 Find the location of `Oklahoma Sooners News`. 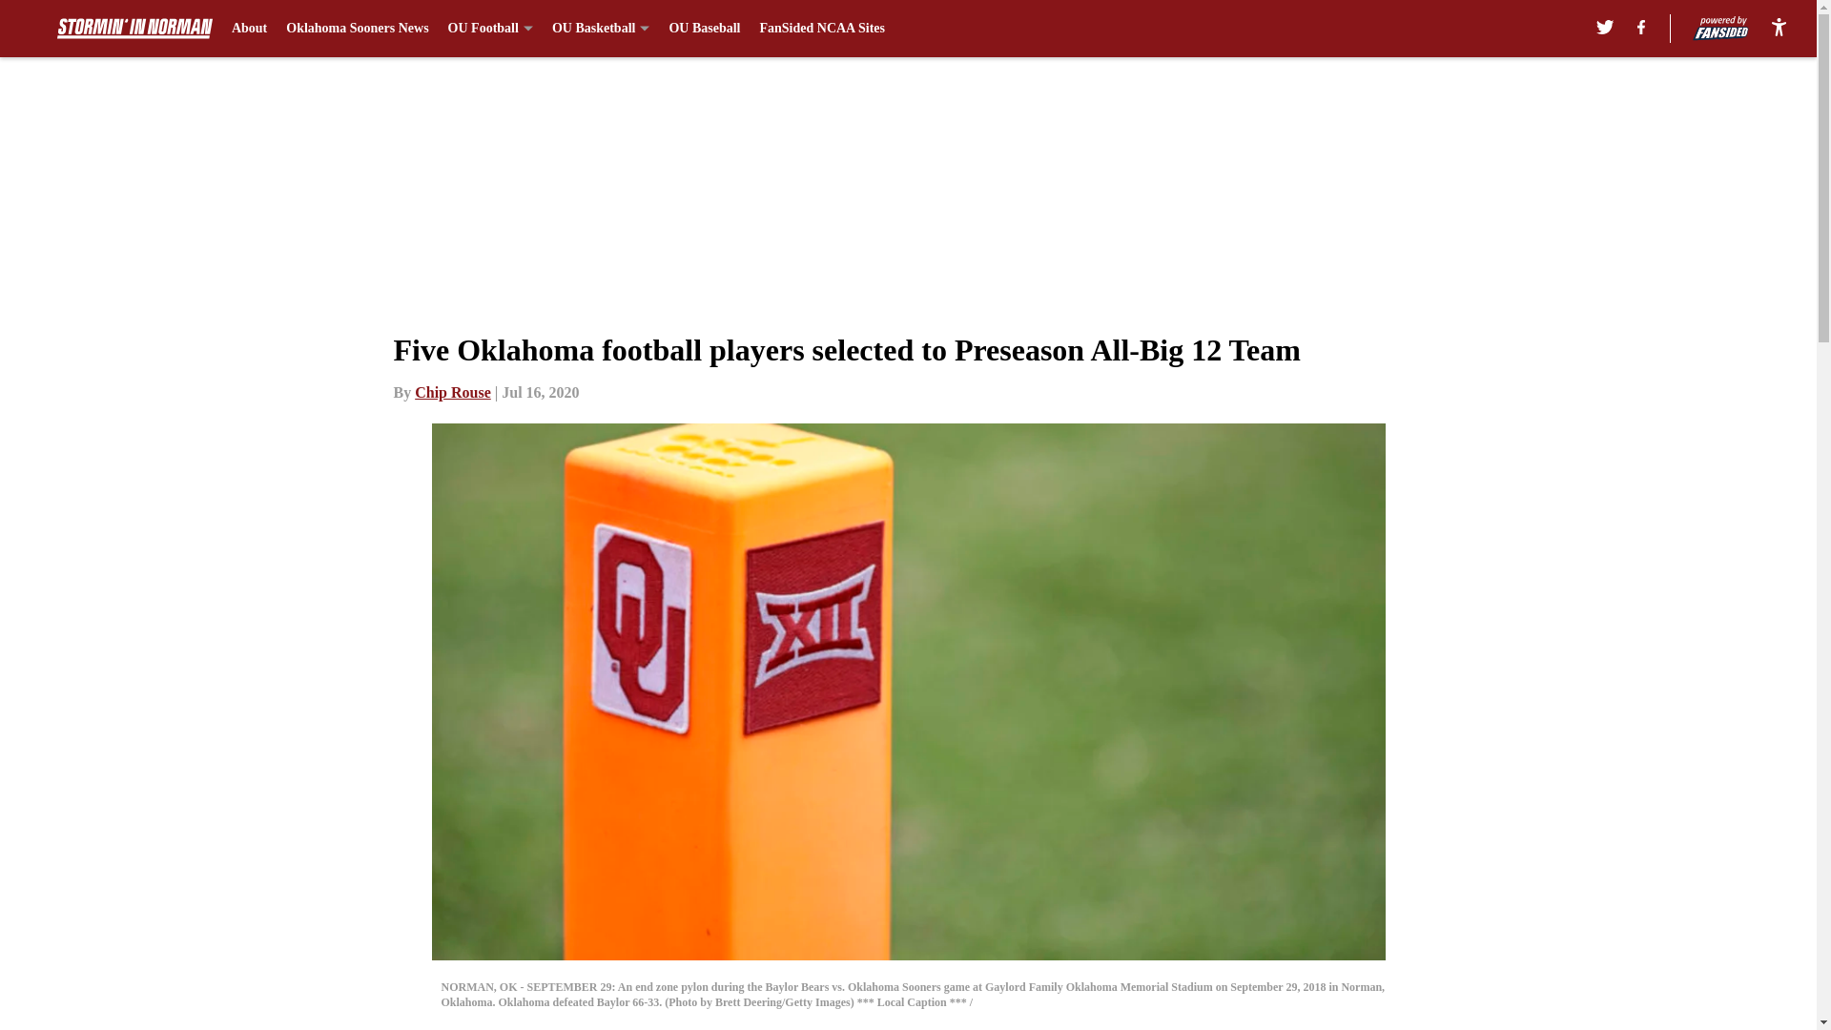

Oklahoma Sooners News is located at coordinates (357, 29).